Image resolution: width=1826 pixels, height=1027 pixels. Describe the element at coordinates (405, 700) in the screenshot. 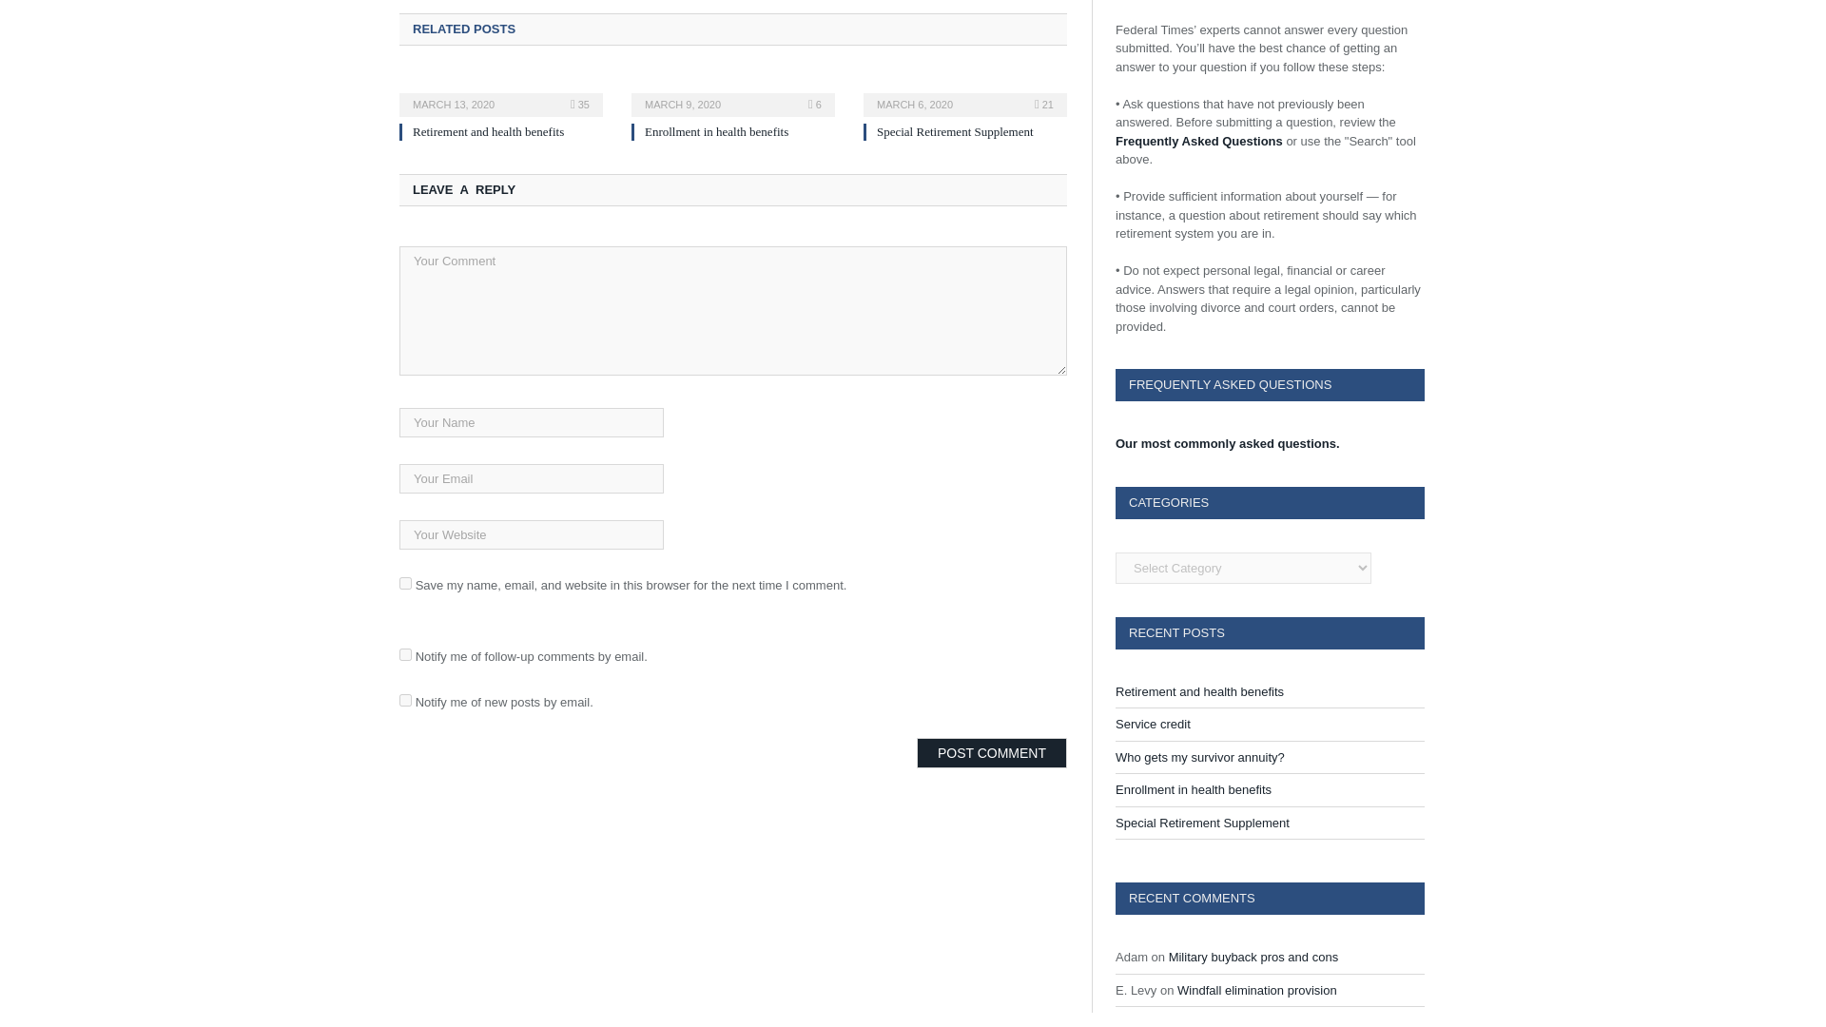

I see `subscribe` at that location.